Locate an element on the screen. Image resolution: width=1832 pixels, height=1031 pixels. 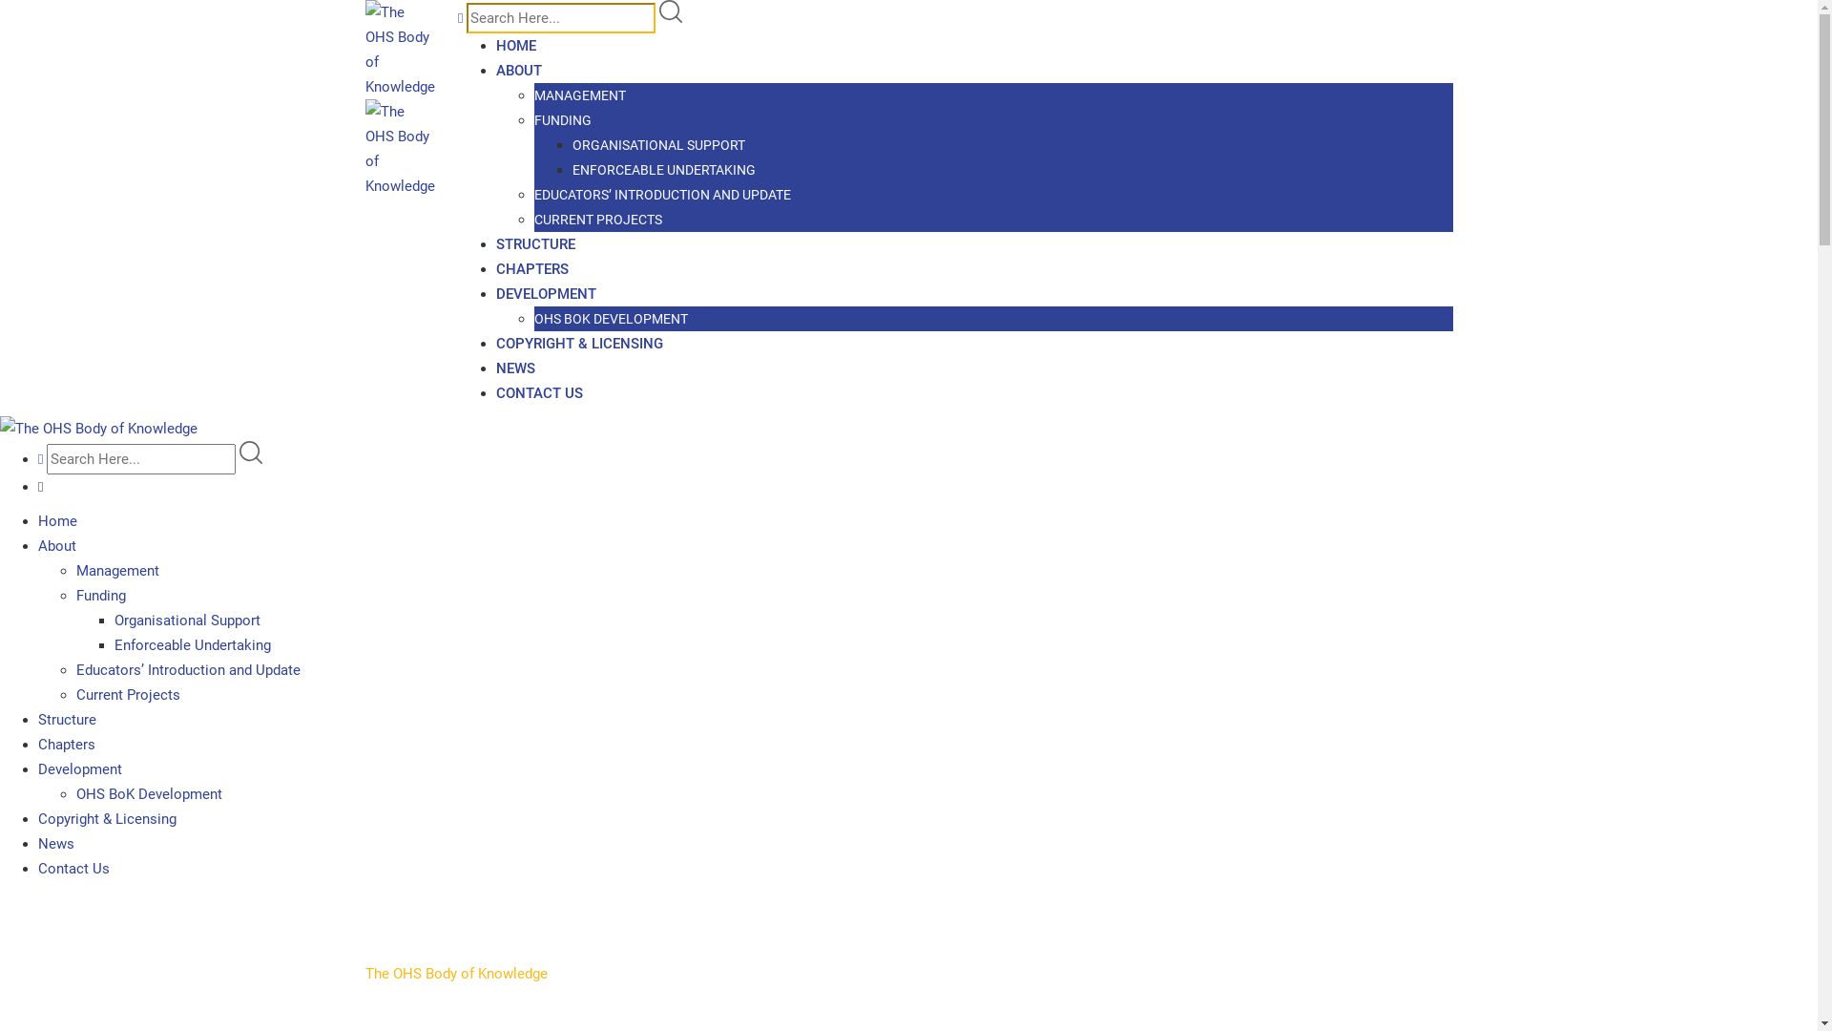
OHS BoK Development is located at coordinates (149, 794).